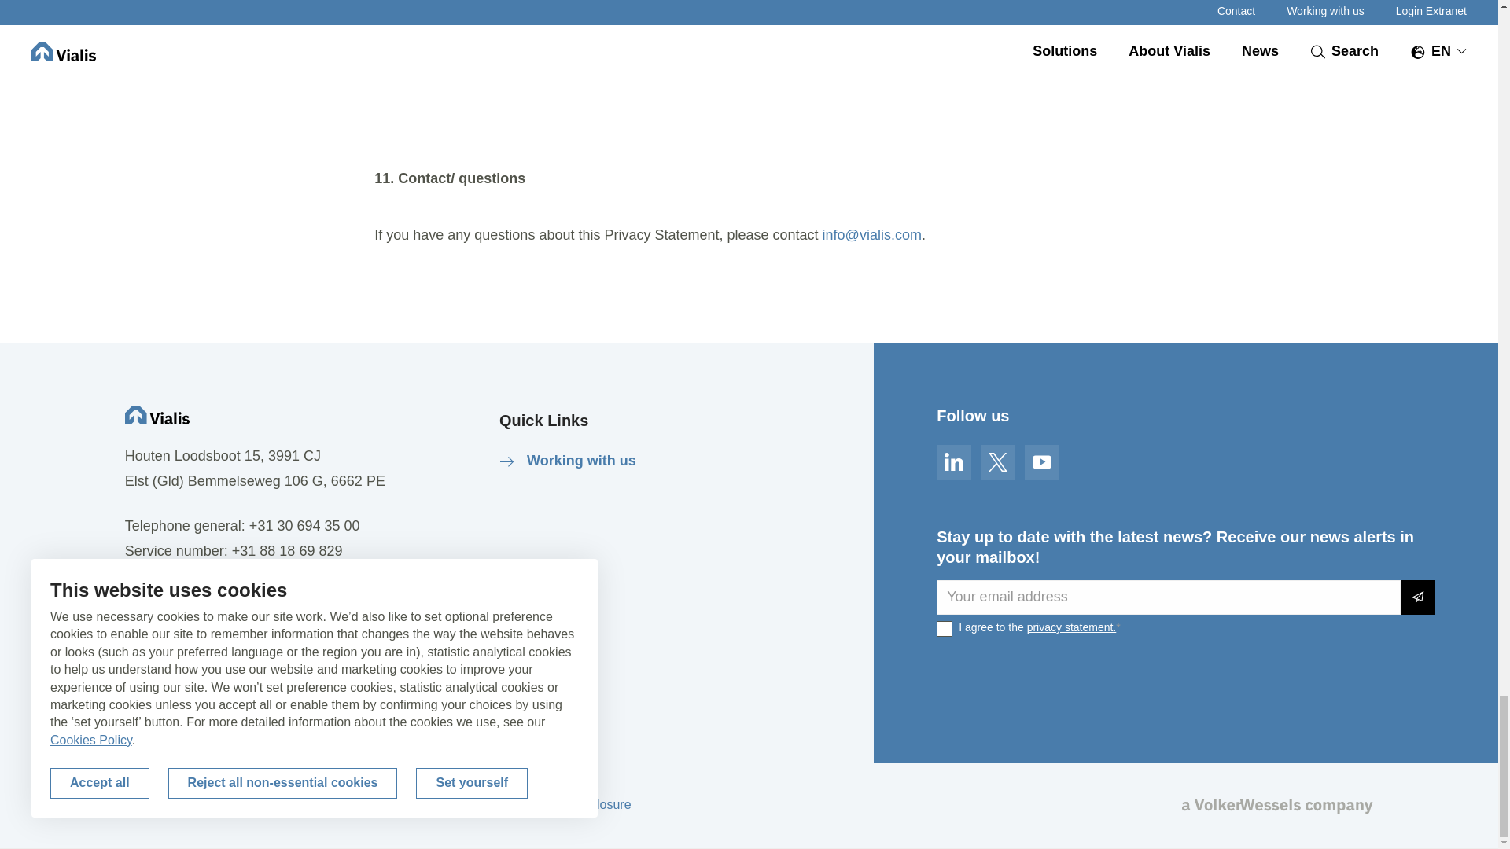 The image size is (1510, 849). I want to click on Contact, so click(165, 600).